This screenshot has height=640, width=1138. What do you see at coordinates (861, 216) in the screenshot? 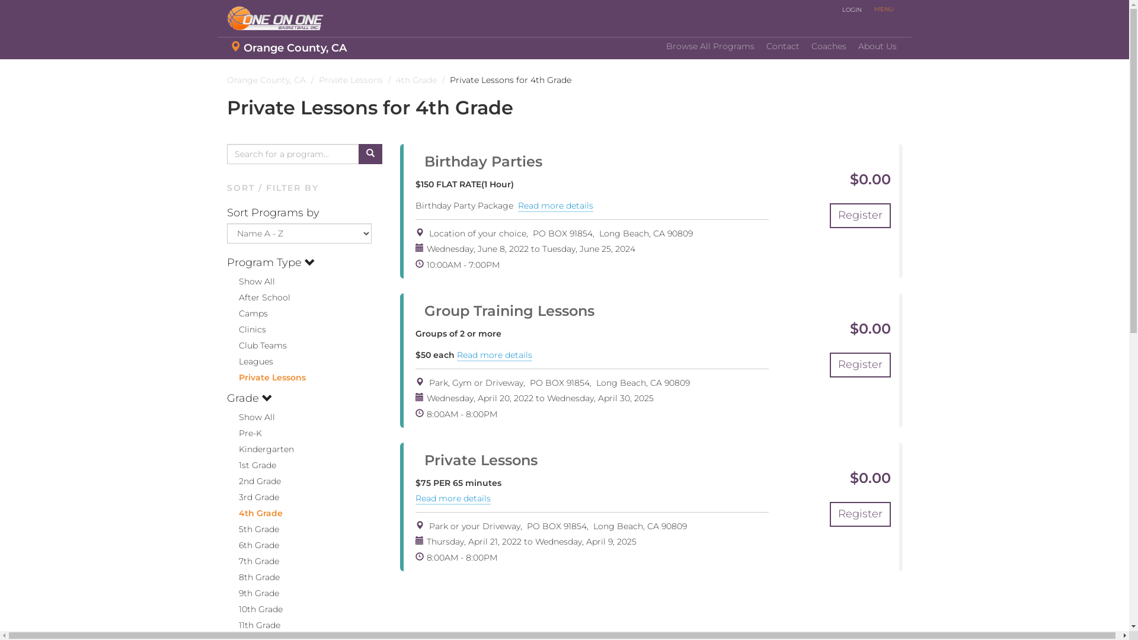
I see `Register` at bounding box center [861, 216].